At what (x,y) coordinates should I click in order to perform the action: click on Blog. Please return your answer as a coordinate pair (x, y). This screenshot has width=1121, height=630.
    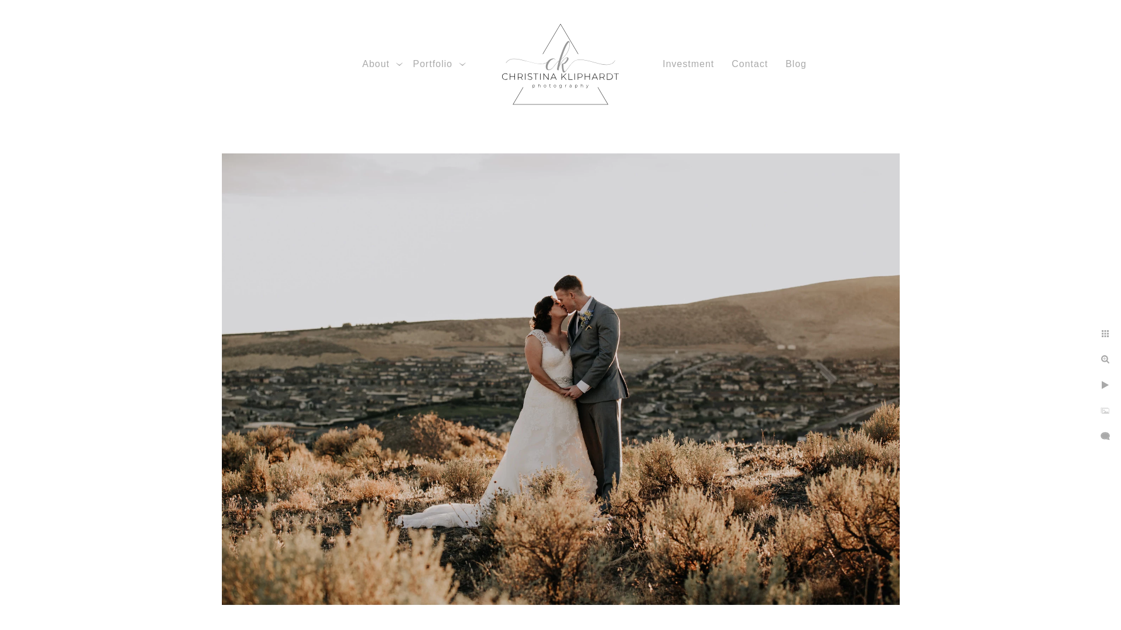
    Looking at the image, I should click on (795, 64).